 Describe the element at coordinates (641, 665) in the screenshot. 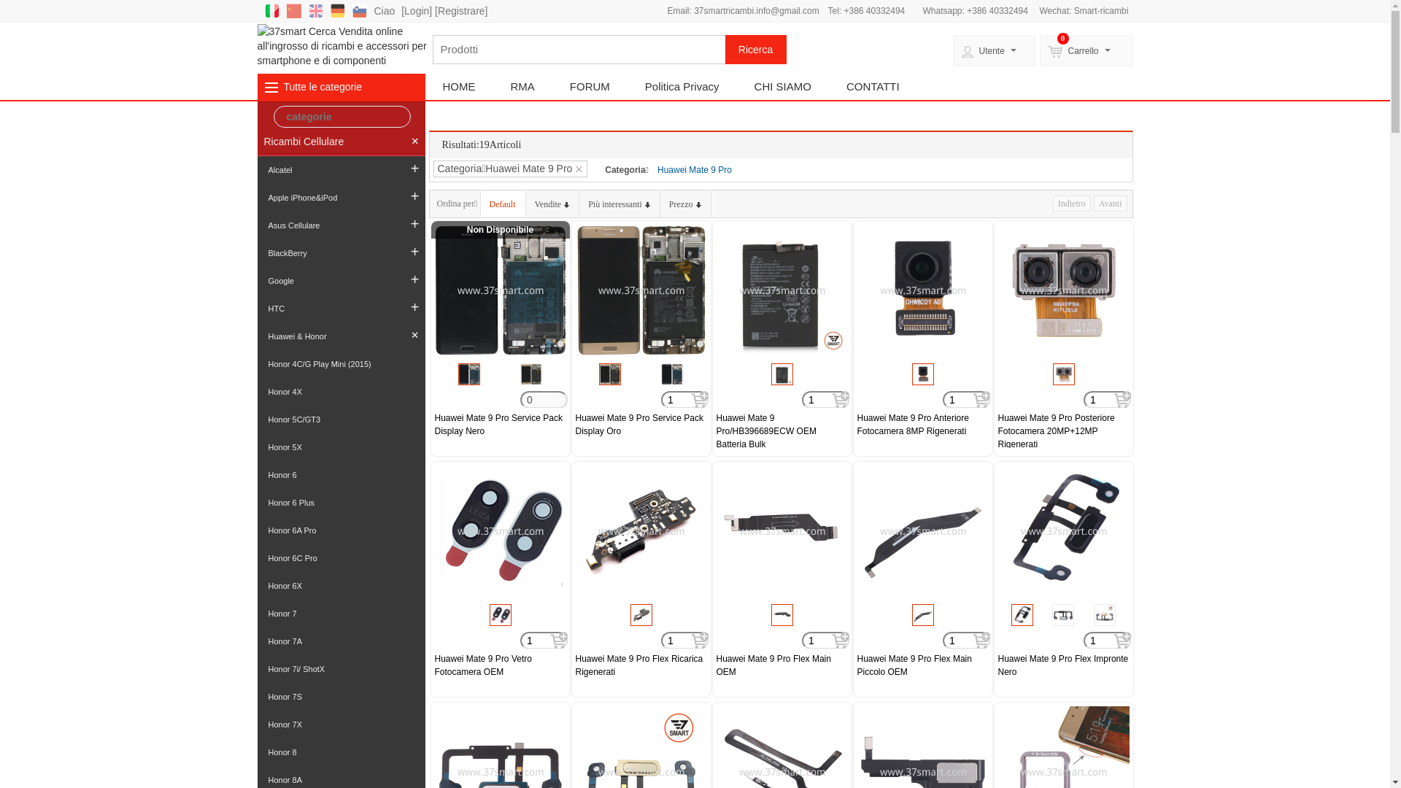

I see `Huawei Mate 9 Pro Flex Ricarica Rigenerati` at that location.